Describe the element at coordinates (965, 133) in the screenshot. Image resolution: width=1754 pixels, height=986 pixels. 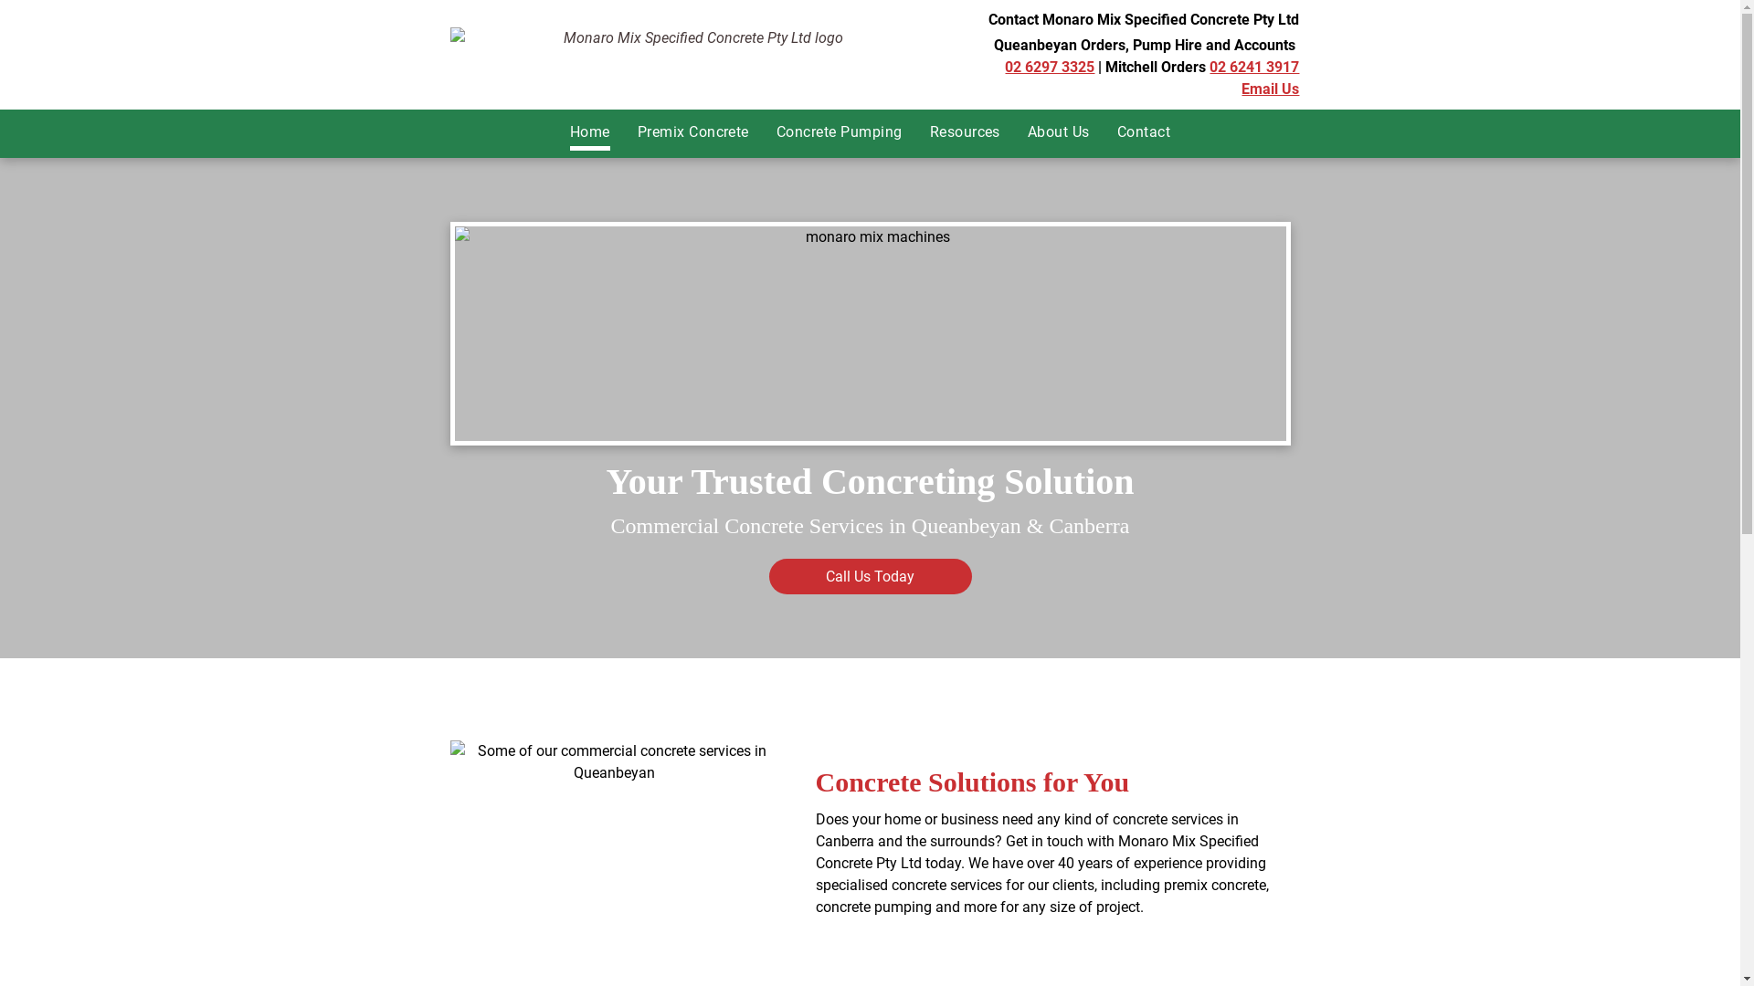
I see `Resources` at that location.